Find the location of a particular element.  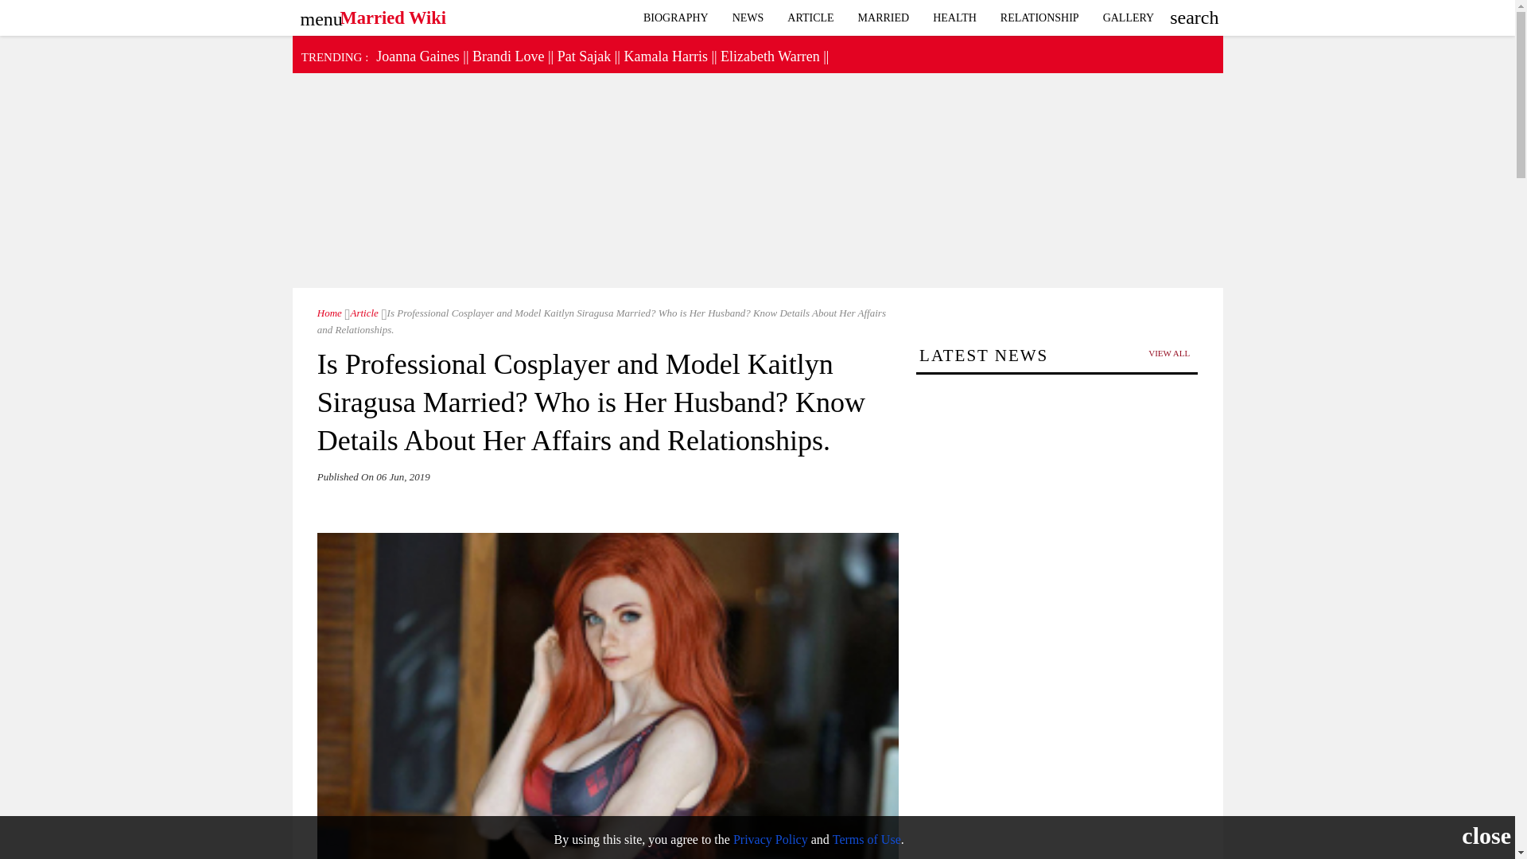

Terms of Use is located at coordinates (866, 838).